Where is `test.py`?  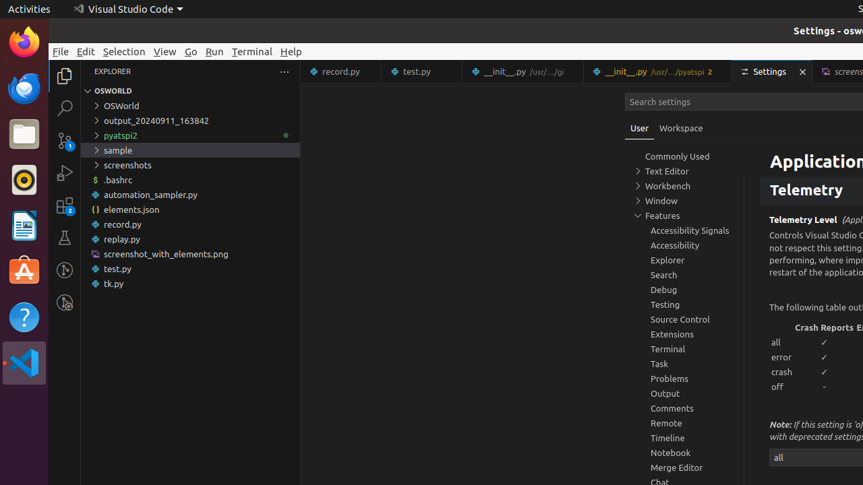 test.py is located at coordinates (190, 269).